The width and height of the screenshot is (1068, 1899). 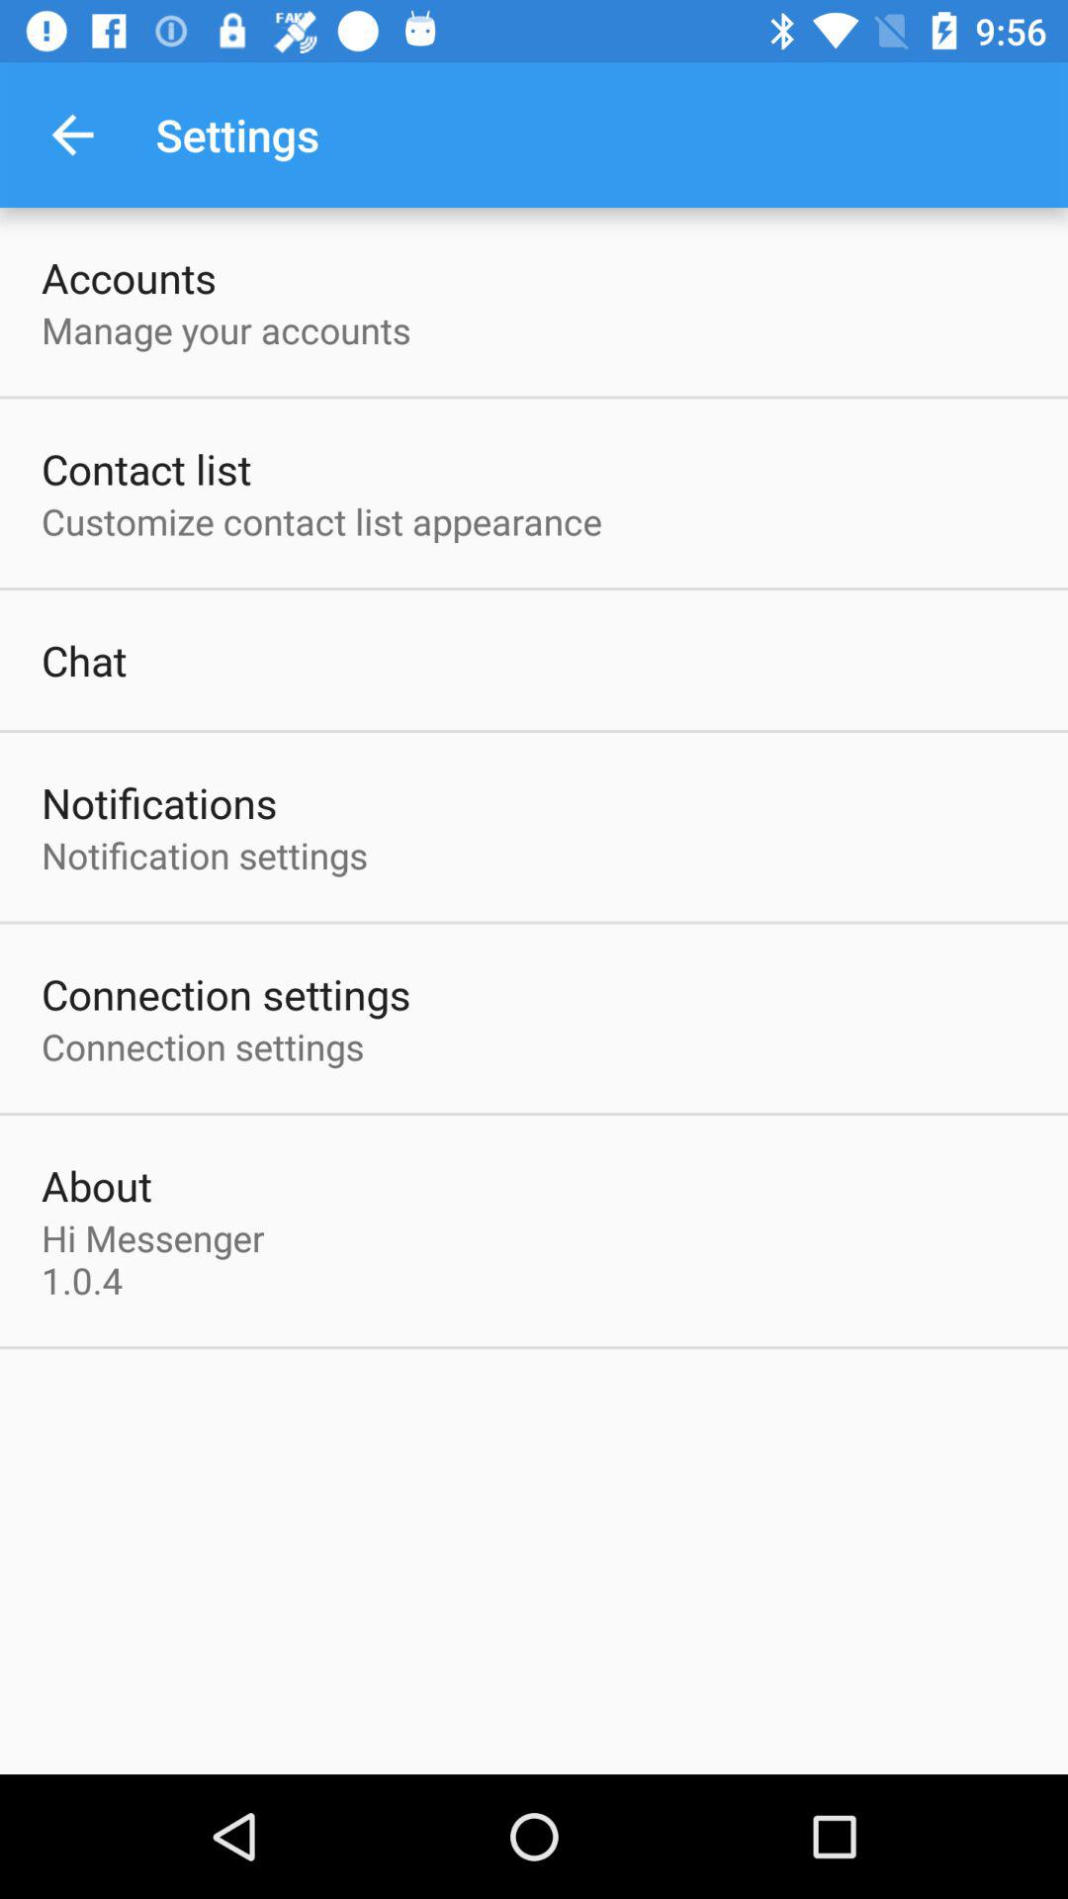 I want to click on scroll to hi messenger 1 icon, so click(x=158, y=1259).